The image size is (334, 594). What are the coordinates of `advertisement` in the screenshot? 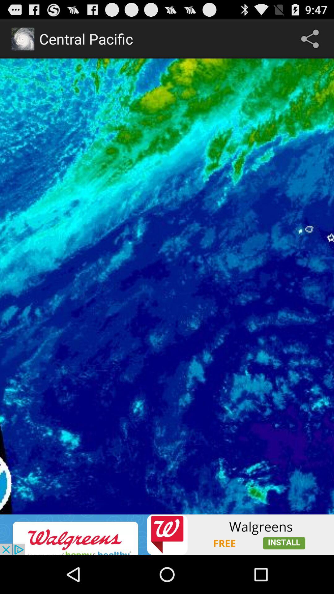 It's located at (167, 535).